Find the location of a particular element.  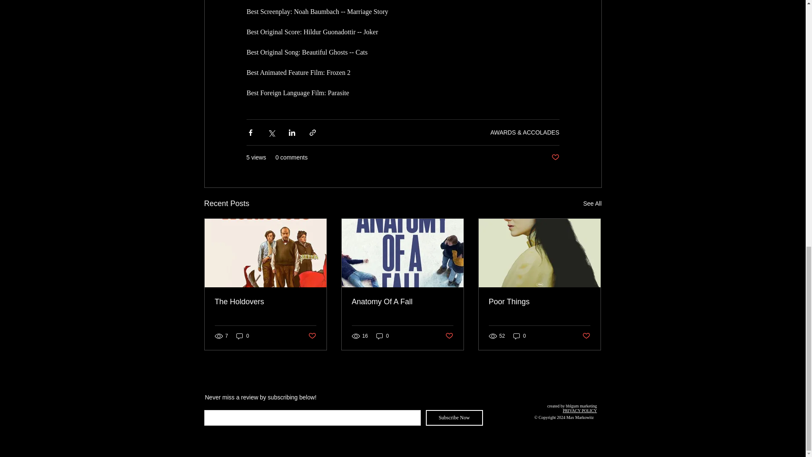

Poor Things is located at coordinates (539, 302).